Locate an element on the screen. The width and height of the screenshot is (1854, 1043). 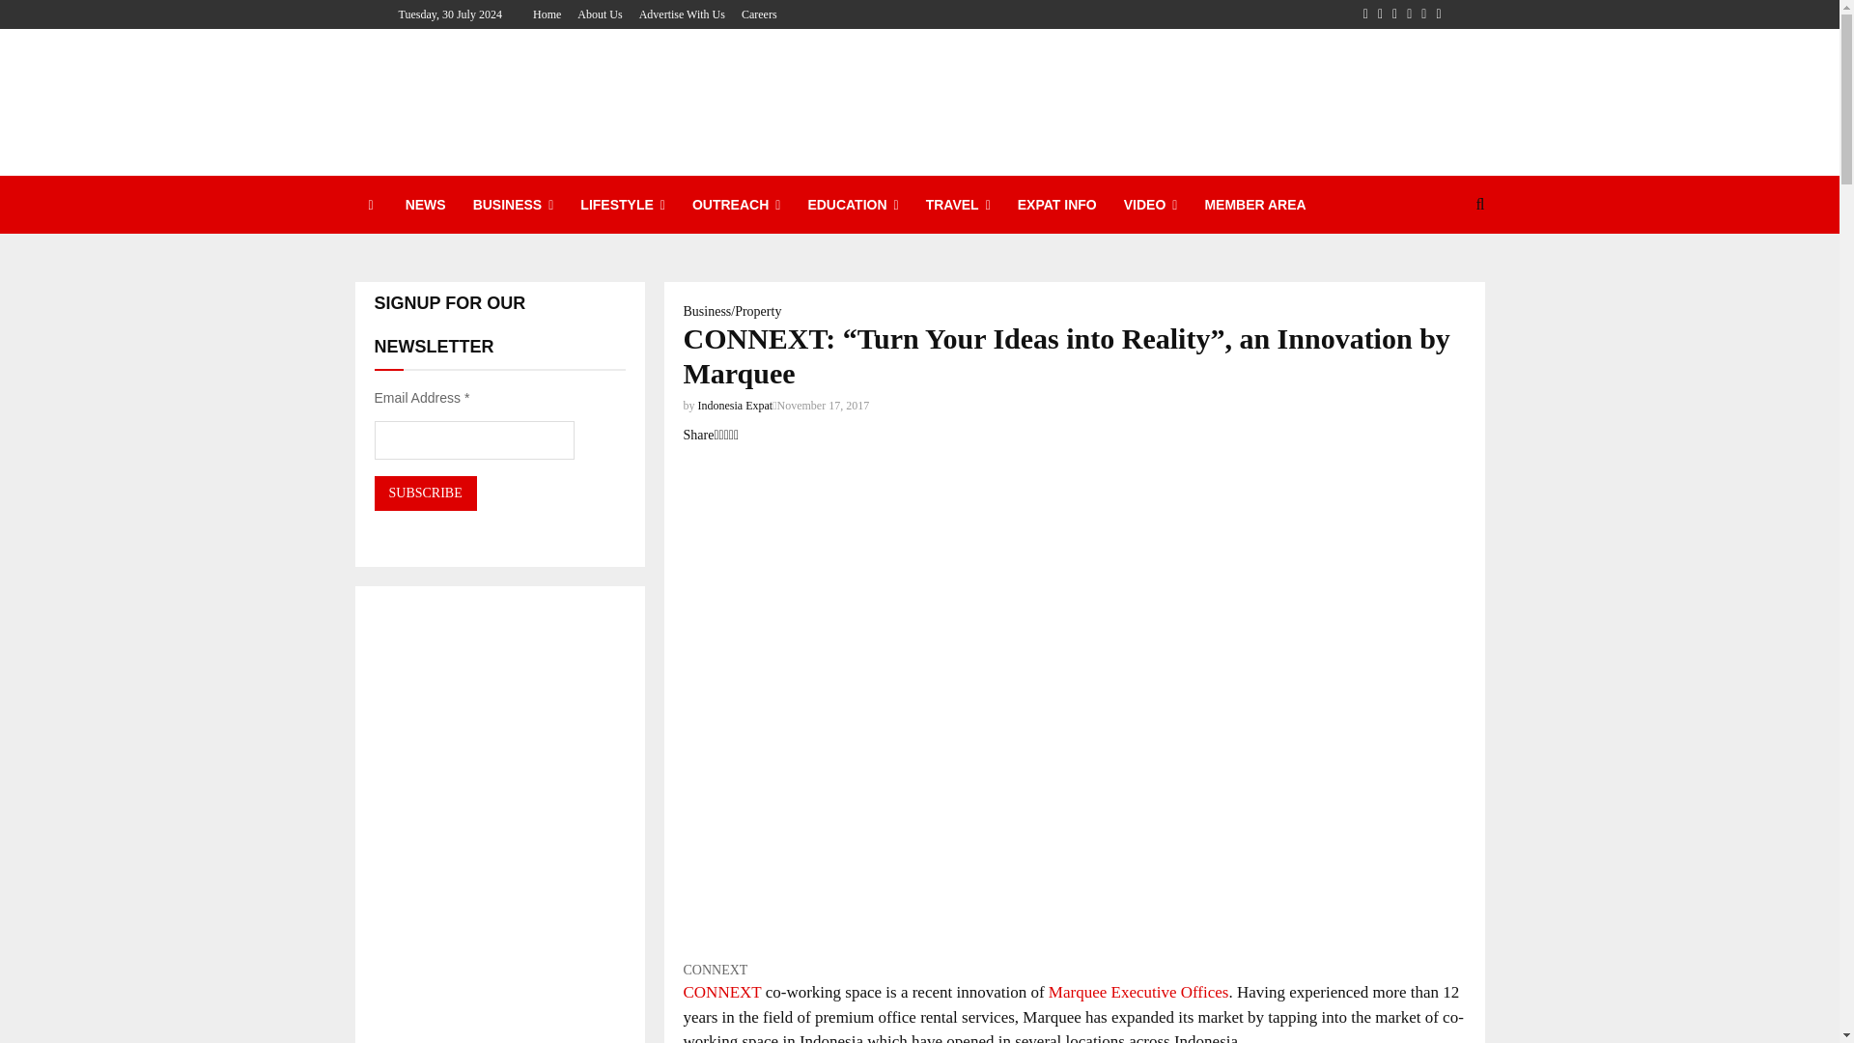
Home is located at coordinates (547, 14).